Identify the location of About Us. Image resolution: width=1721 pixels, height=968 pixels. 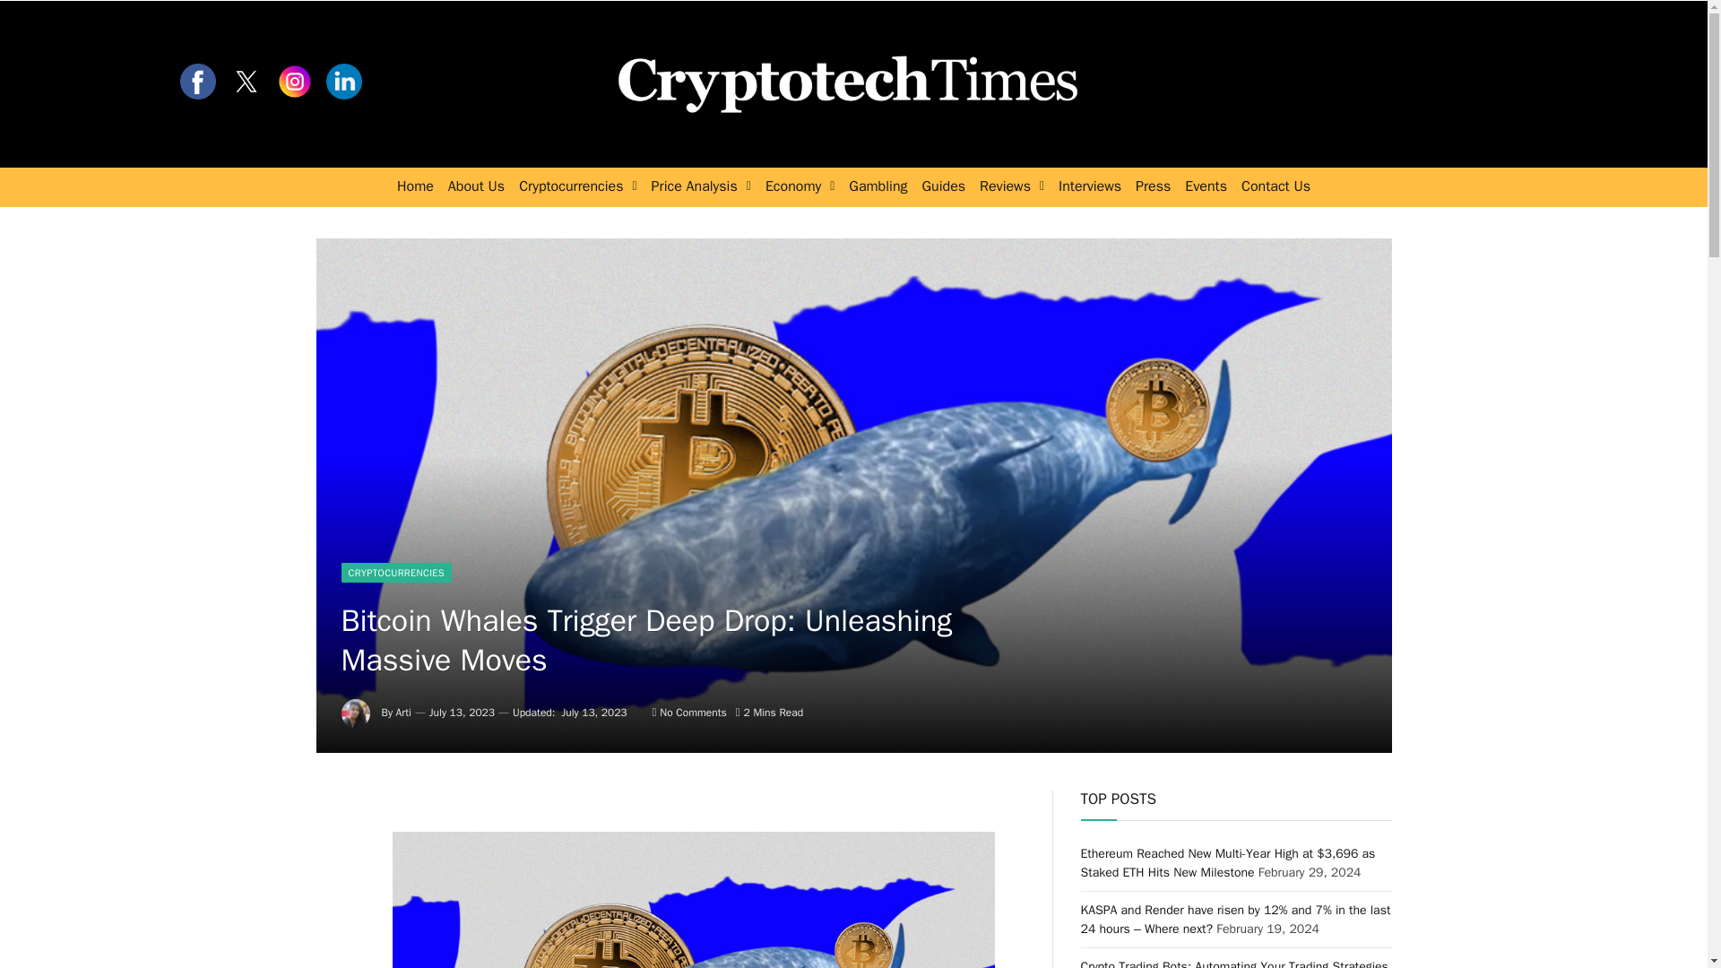
(475, 186).